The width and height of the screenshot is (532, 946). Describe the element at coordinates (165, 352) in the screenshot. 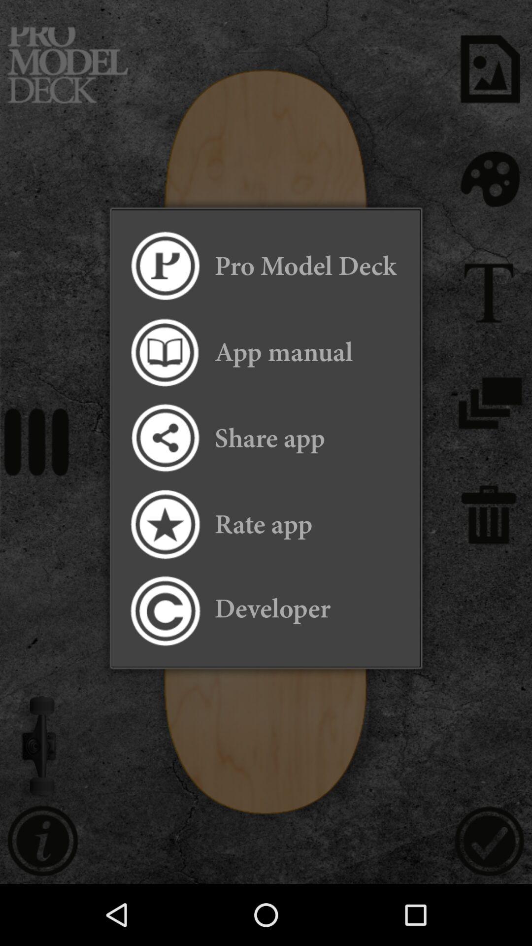

I see `choose item to the left of the app manual app` at that location.